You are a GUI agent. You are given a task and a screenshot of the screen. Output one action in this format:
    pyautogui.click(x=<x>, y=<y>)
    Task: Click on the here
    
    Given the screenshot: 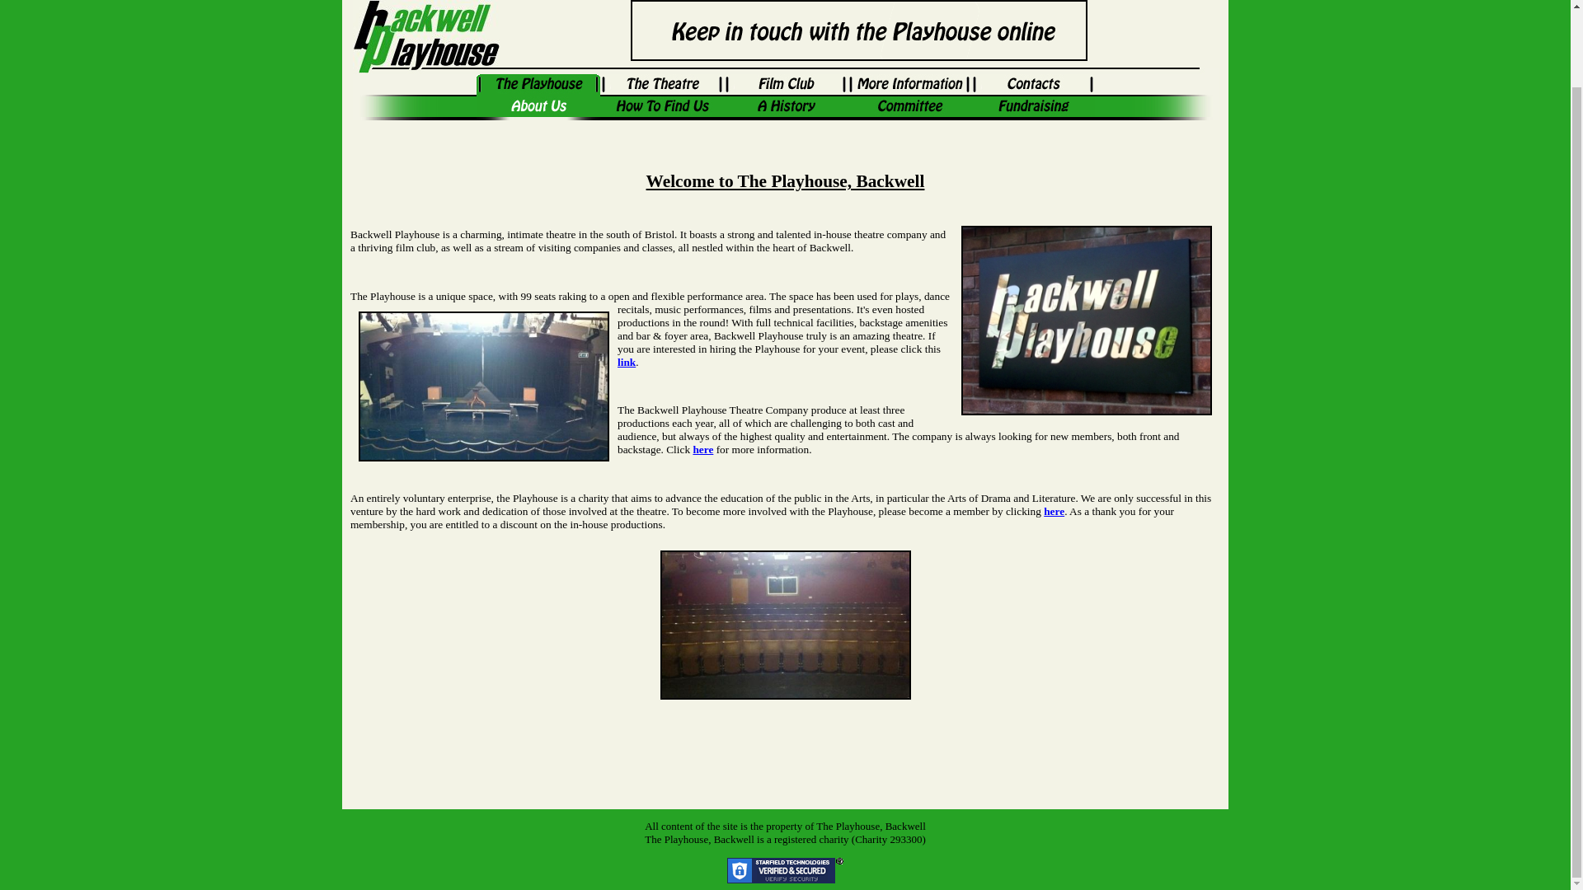 What is the action you would take?
    pyautogui.click(x=702, y=448)
    